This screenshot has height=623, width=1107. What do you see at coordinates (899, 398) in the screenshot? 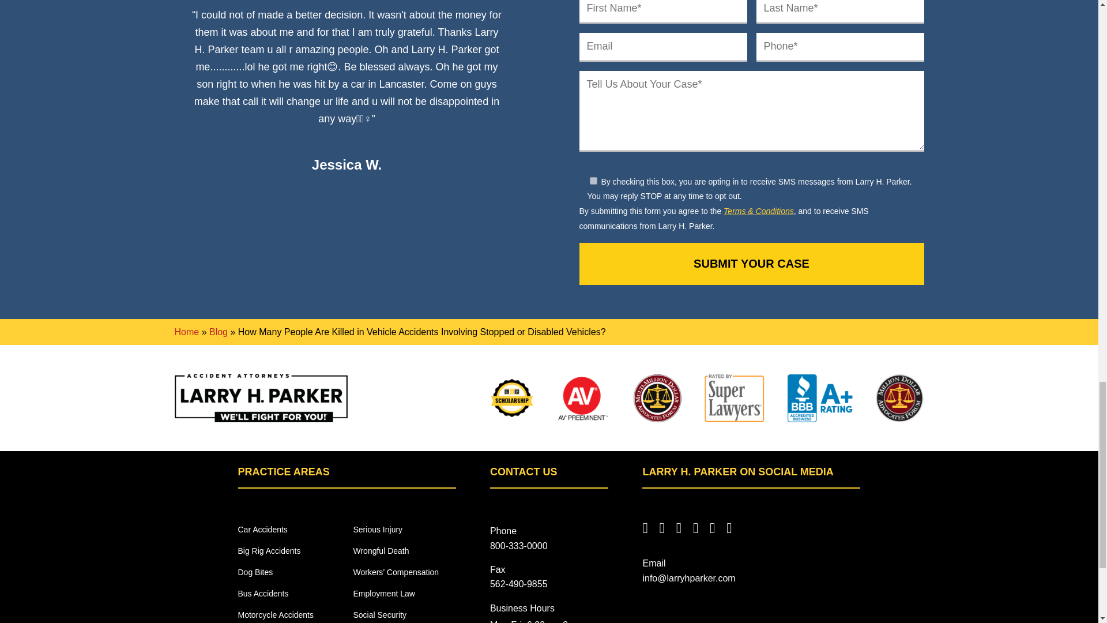
I see `Multi Million Dollar Advocates` at bounding box center [899, 398].